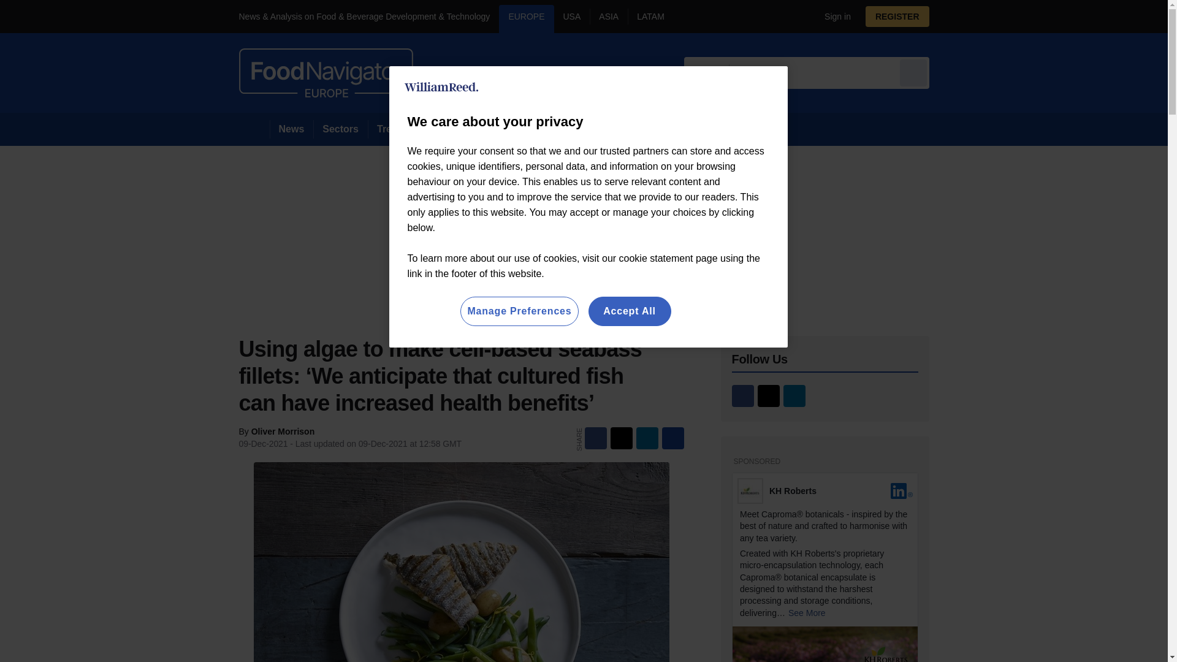  What do you see at coordinates (526, 18) in the screenshot?
I see `EUROPE` at bounding box center [526, 18].